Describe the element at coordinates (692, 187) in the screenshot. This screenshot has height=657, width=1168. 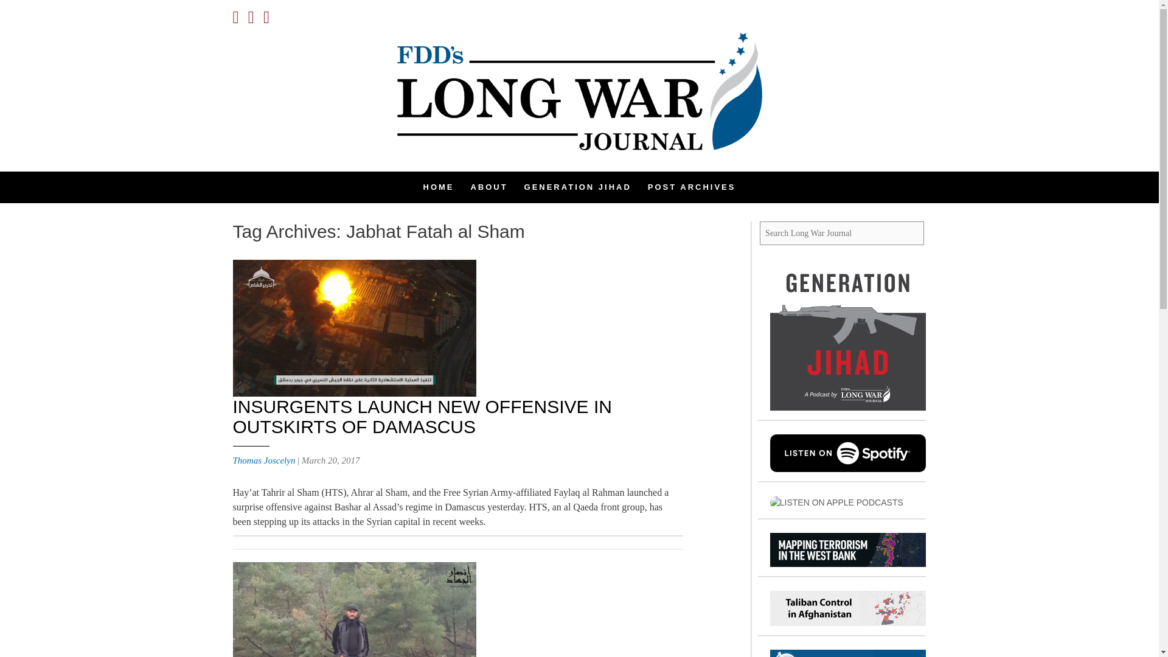
I see `POST ARCHIVES` at that location.